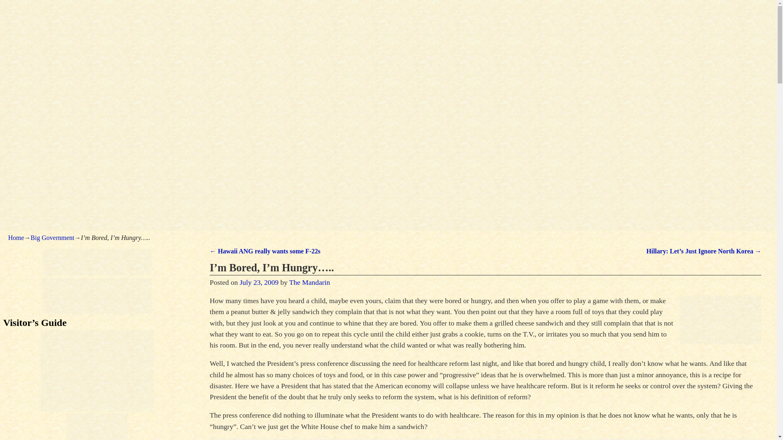 This screenshot has width=783, height=440. What do you see at coordinates (309, 282) in the screenshot?
I see `View all posts by The Mandarin` at bounding box center [309, 282].